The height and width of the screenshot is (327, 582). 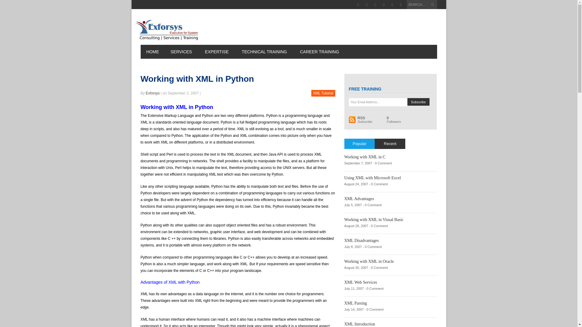 I want to click on Subscribe, so click(x=418, y=102).